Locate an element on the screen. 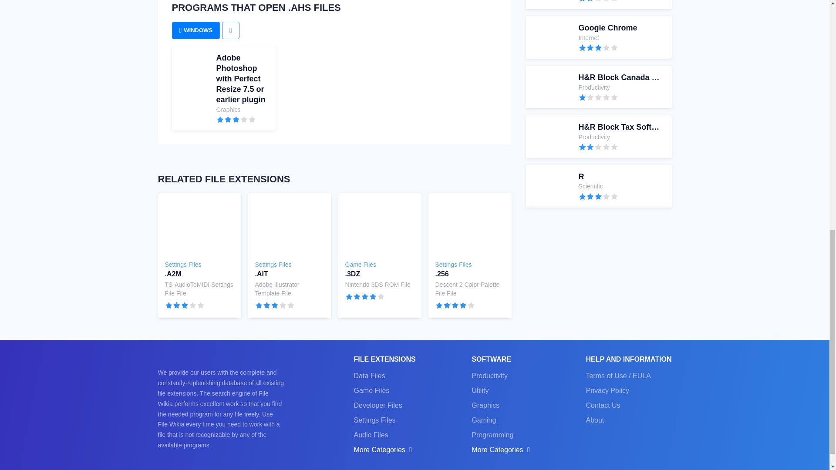  User rating 2.5 is located at coordinates (598, 186).